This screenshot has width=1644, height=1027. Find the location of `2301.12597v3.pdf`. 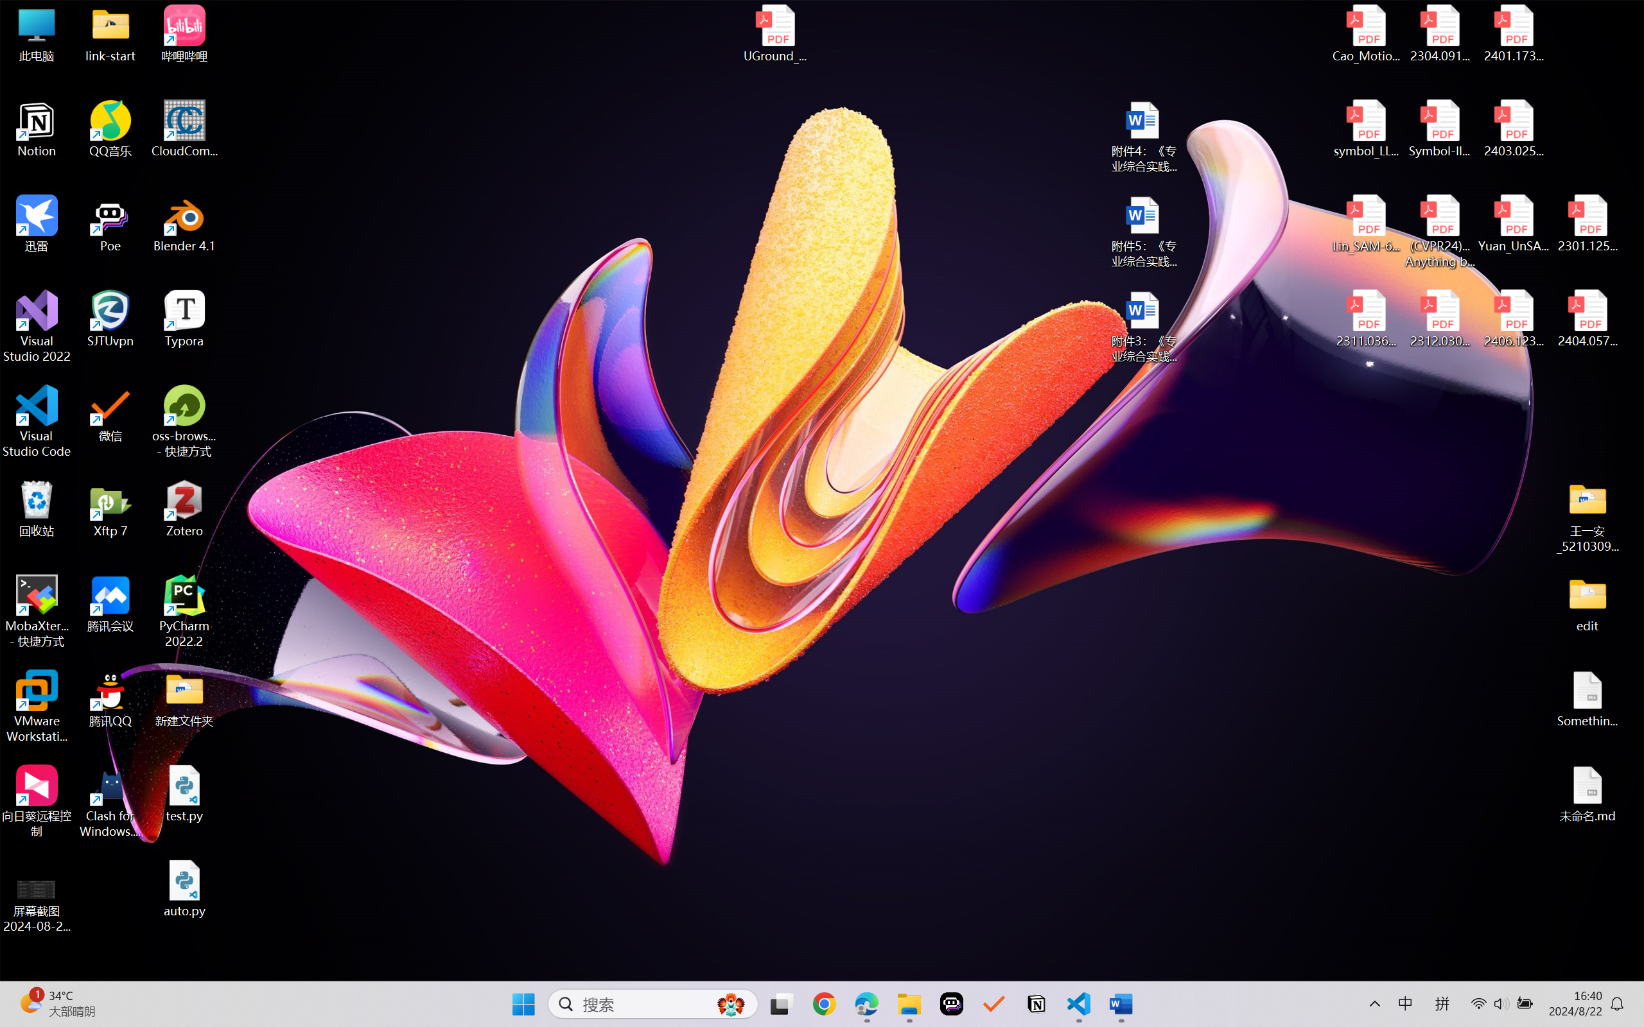

2301.12597v3.pdf is located at coordinates (1587, 223).